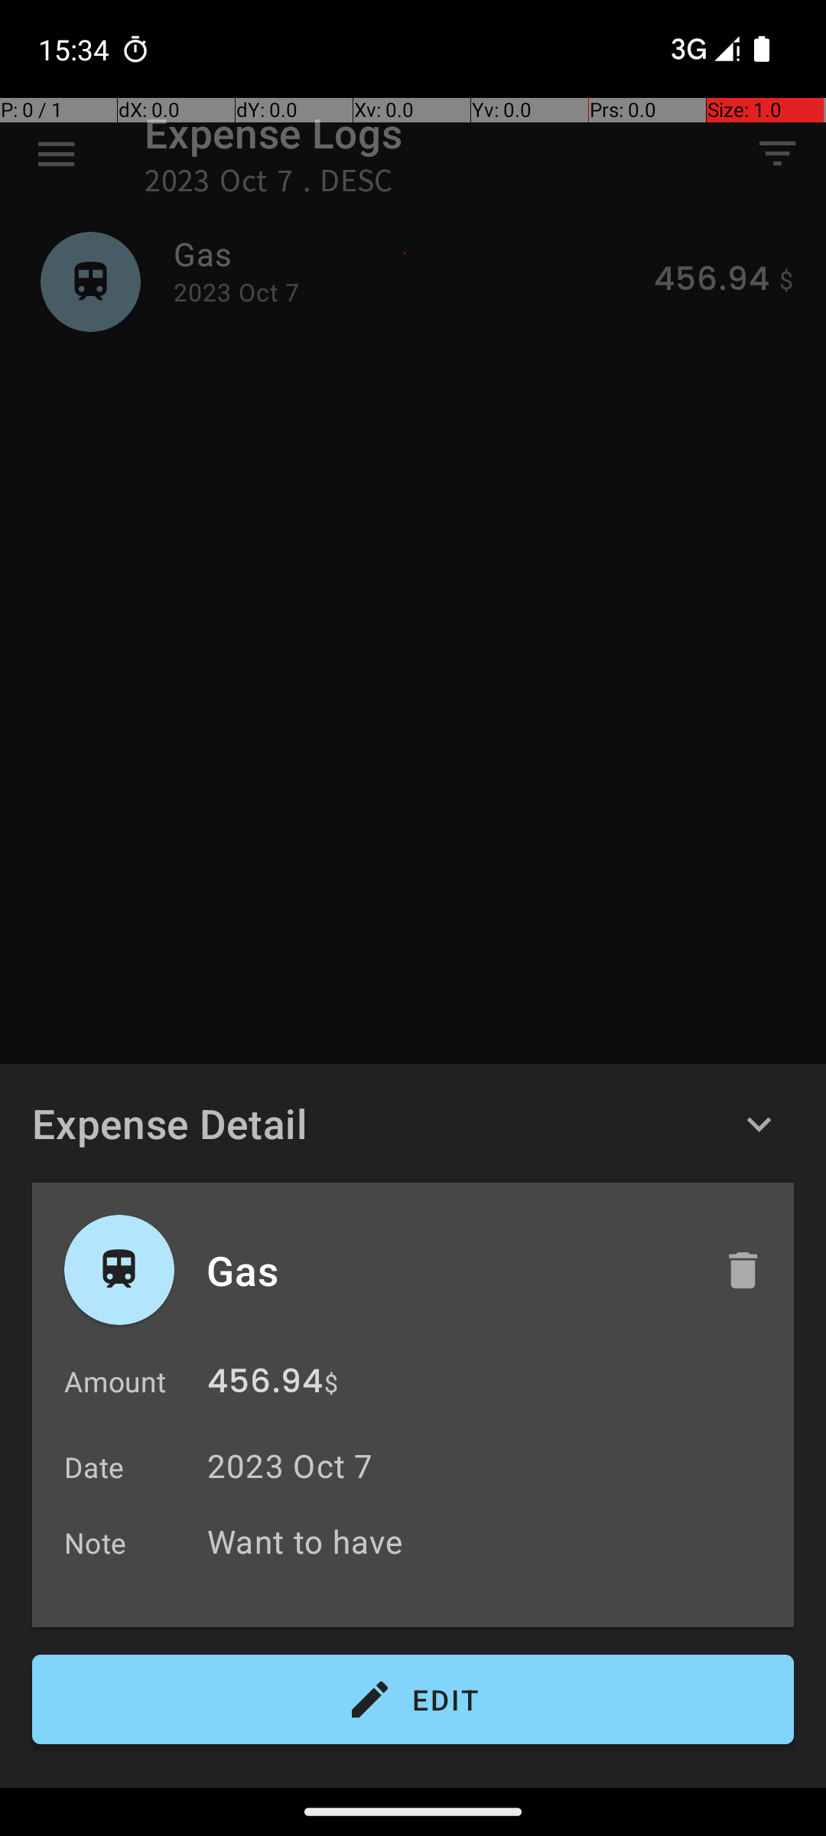  I want to click on 456.94, so click(265, 1385).